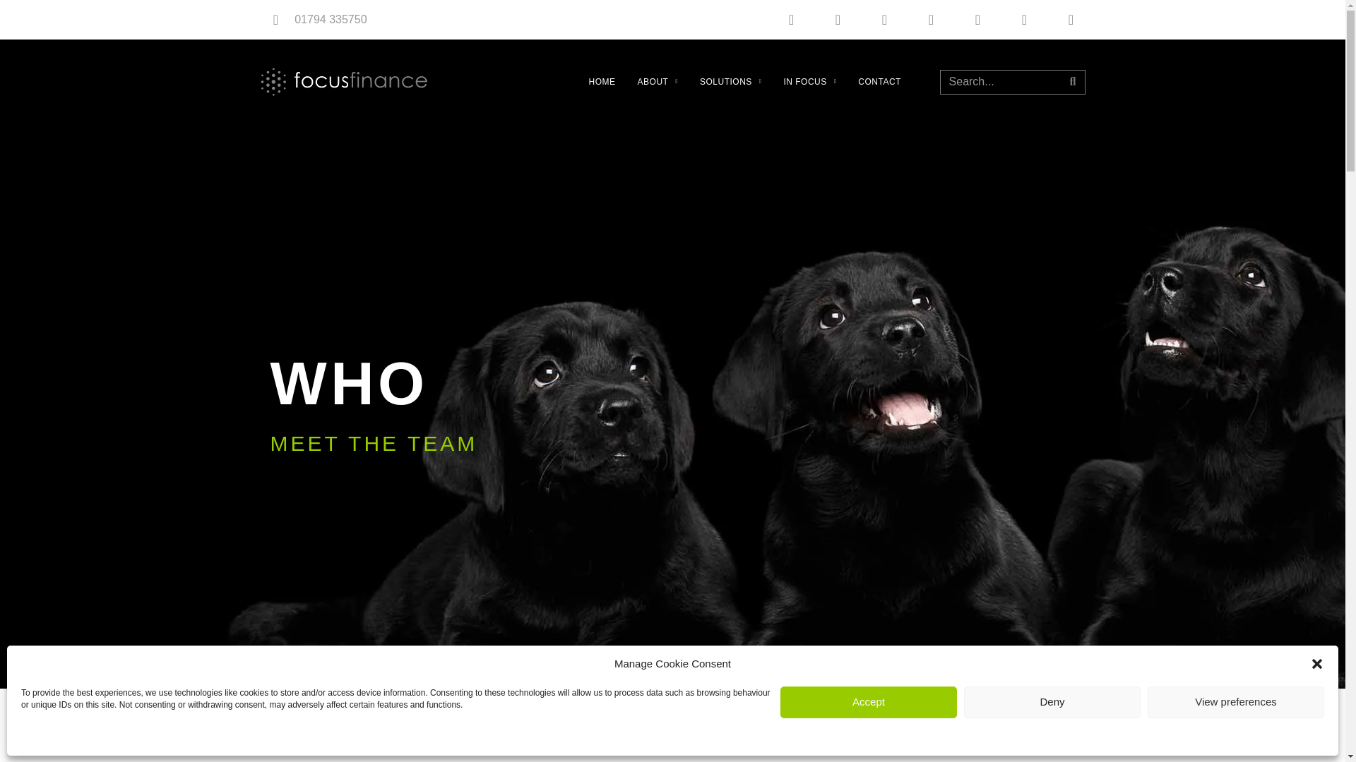  What do you see at coordinates (809, 82) in the screenshot?
I see `IN FOCUS` at bounding box center [809, 82].